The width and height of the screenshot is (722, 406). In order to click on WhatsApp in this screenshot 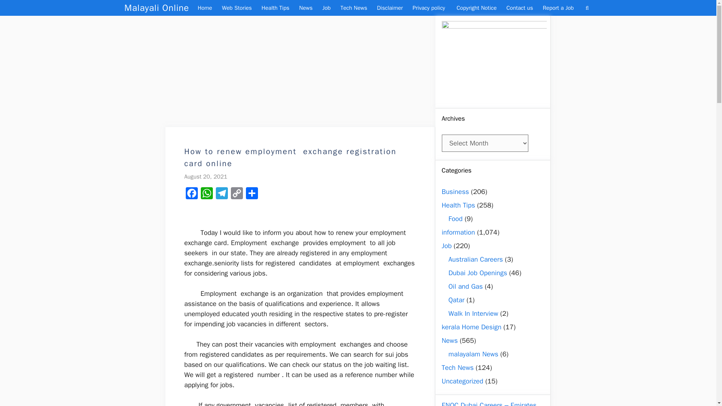, I will do `click(207, 194)`.